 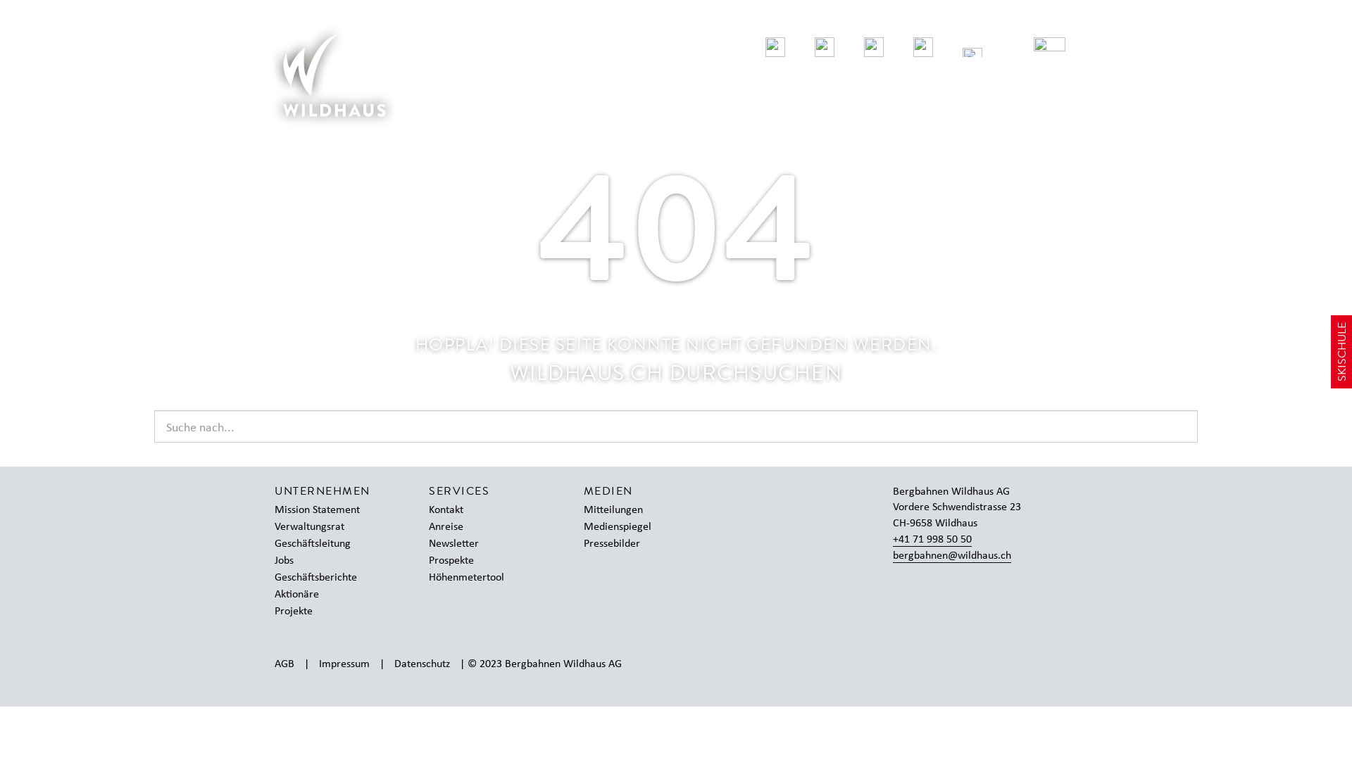 I want to click on Kontakt, so click(x=453, y=509).